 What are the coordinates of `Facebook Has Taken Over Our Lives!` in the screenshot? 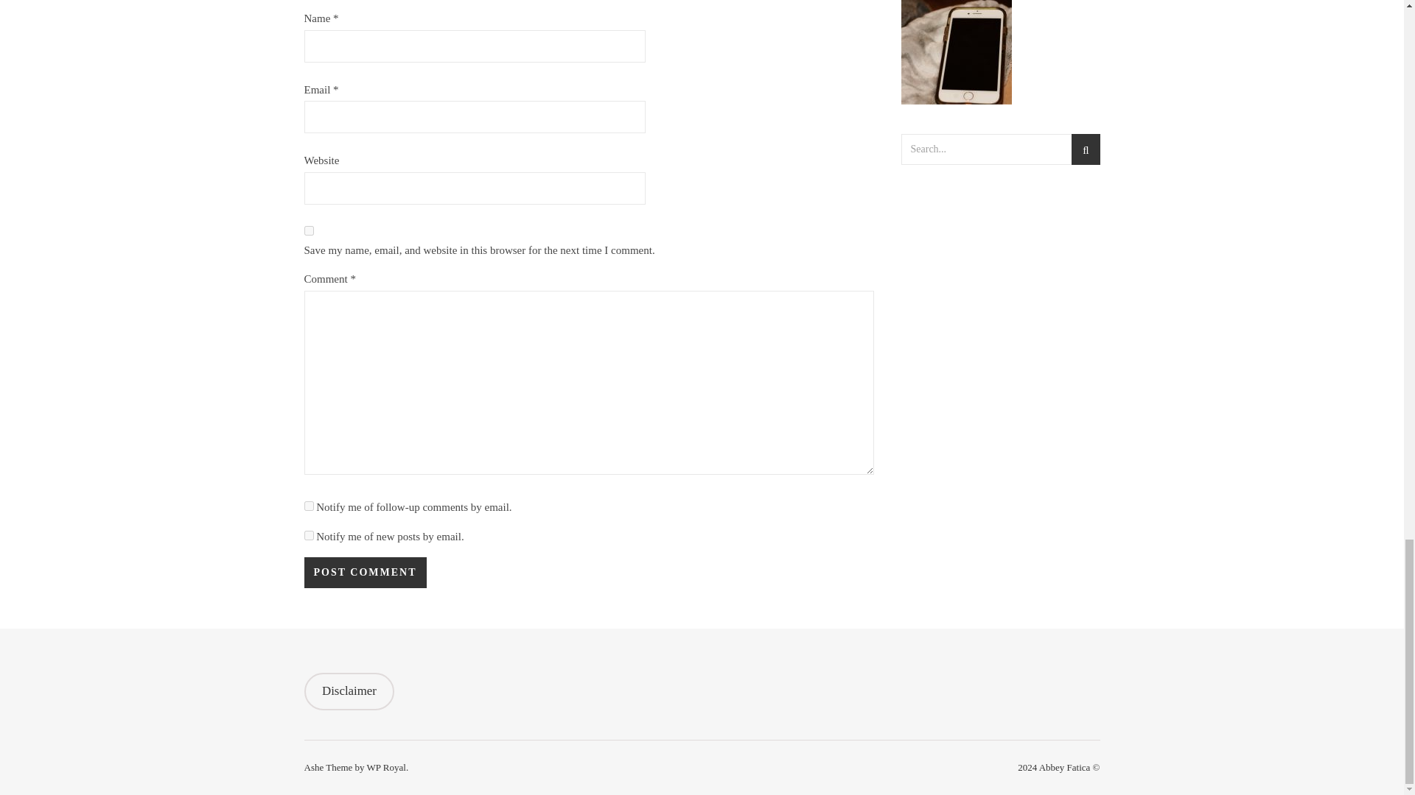 It's located at (999, 60).